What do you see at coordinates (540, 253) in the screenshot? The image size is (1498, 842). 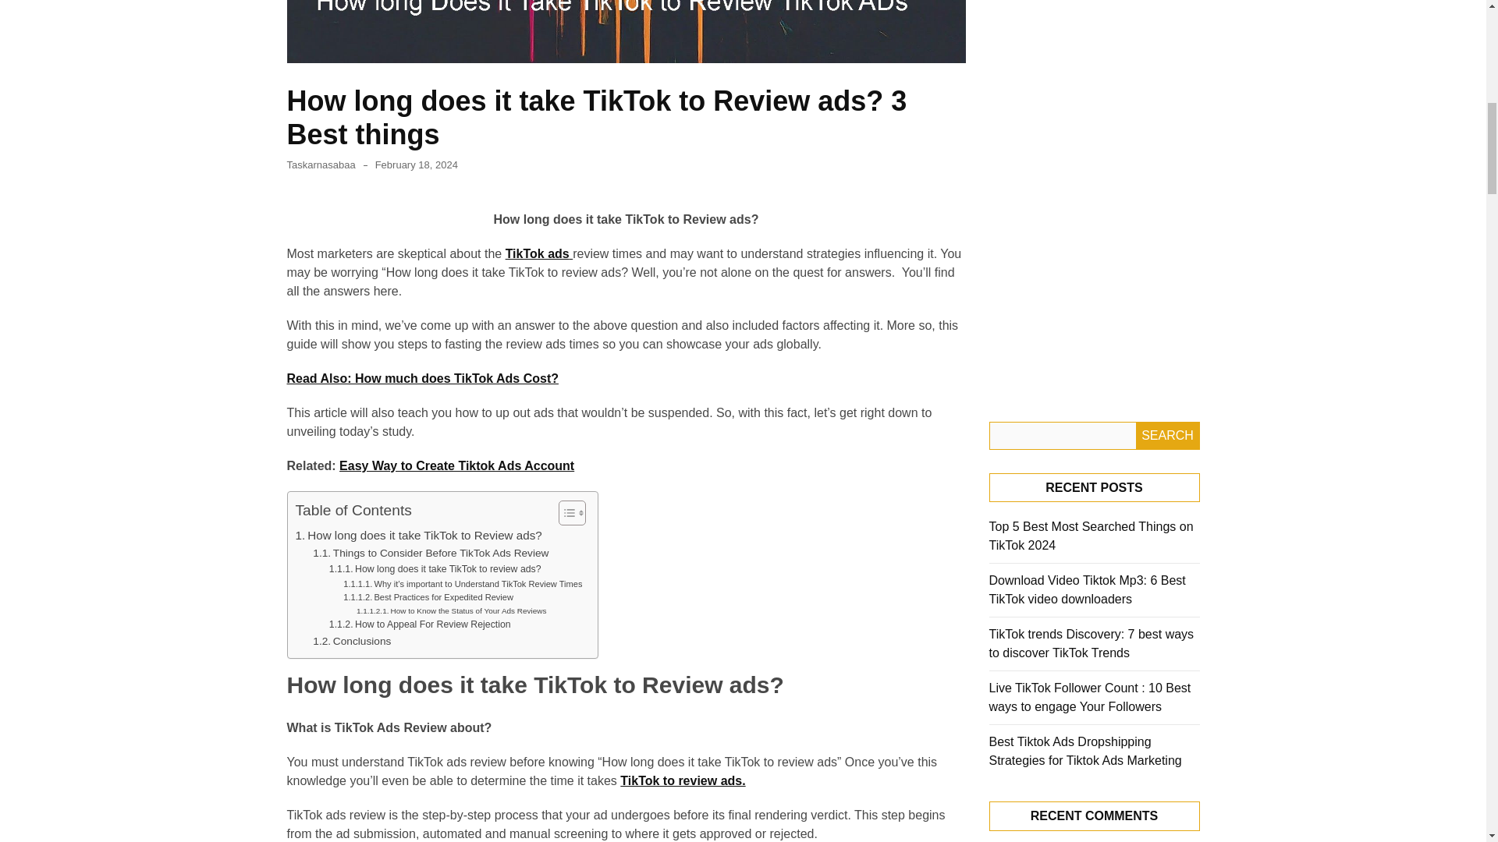 I see `TikTok ads` at bounding box center [540, 253].